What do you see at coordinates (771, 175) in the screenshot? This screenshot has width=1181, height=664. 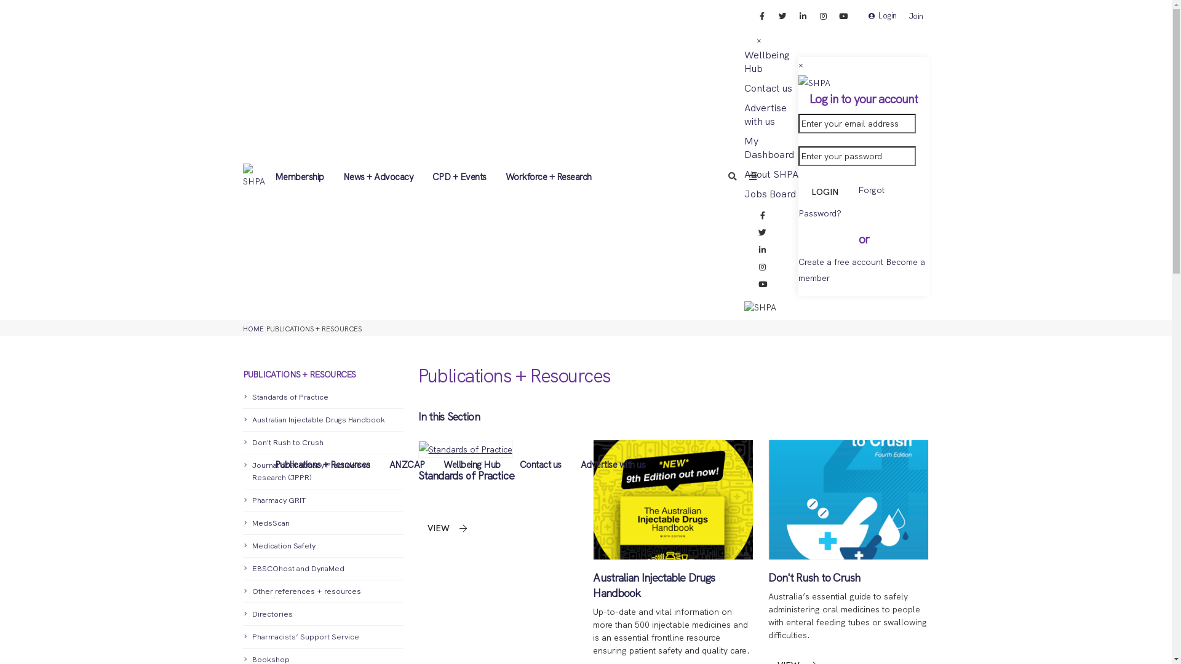 I see `About SHPA` at bounding box center [771, 175].